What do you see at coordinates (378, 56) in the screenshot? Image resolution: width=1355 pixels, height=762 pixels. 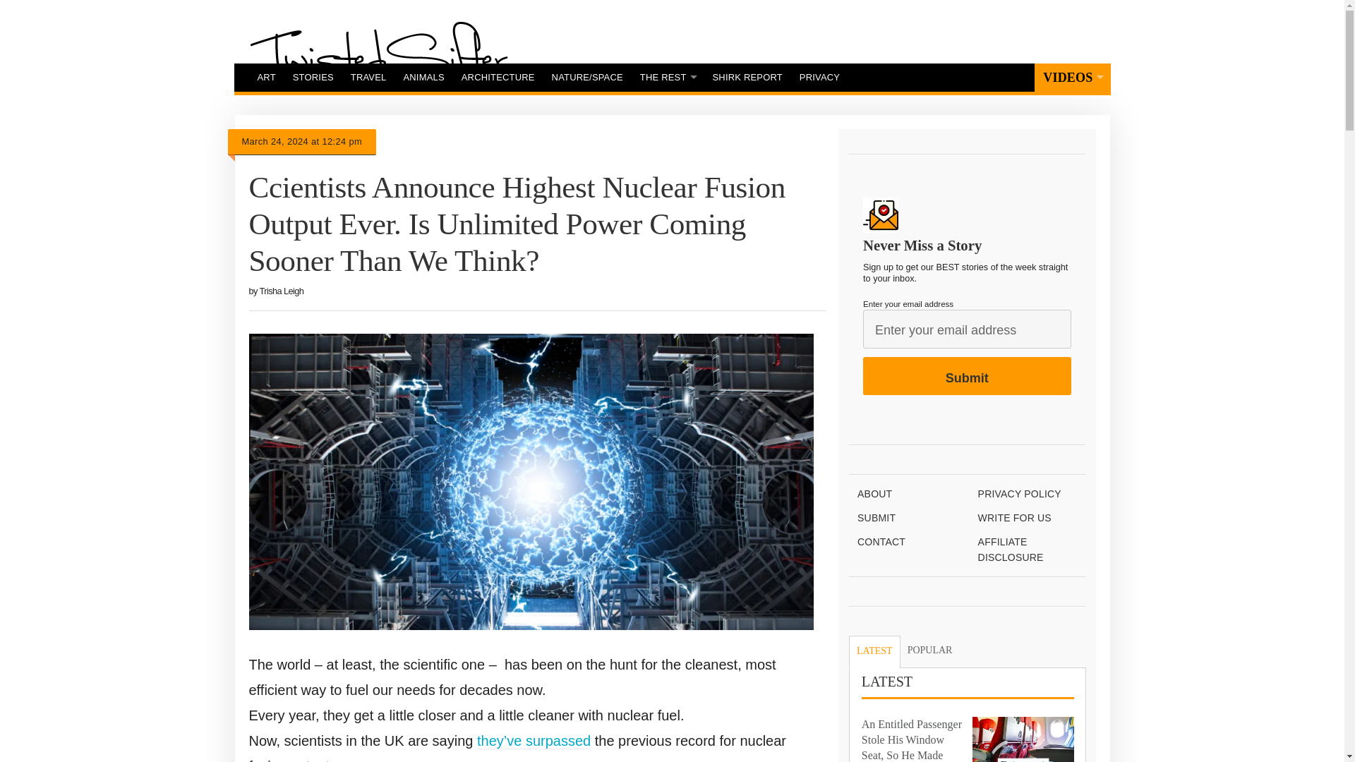 I see `Home` at bounding box center [378, 56].